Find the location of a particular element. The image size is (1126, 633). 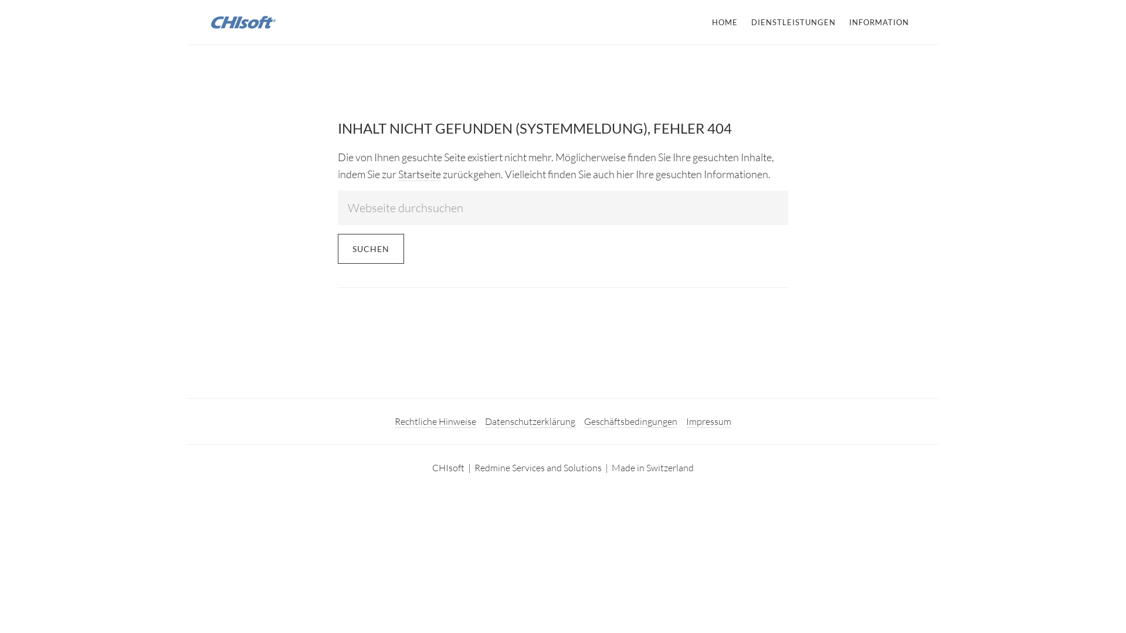

Startseite is located at coordinates (420, 175).